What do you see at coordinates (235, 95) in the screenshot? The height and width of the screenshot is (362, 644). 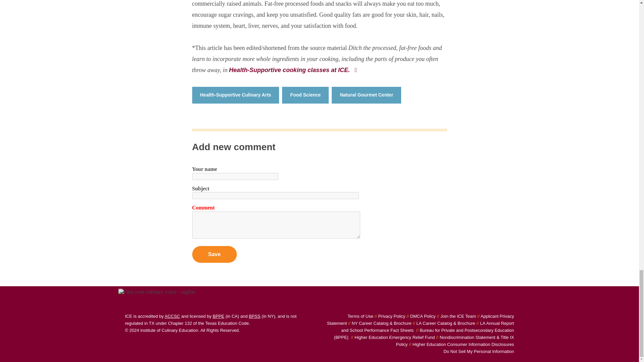 I see `Health-Supportive Culinary Arts` at bounding box center [235, 95].